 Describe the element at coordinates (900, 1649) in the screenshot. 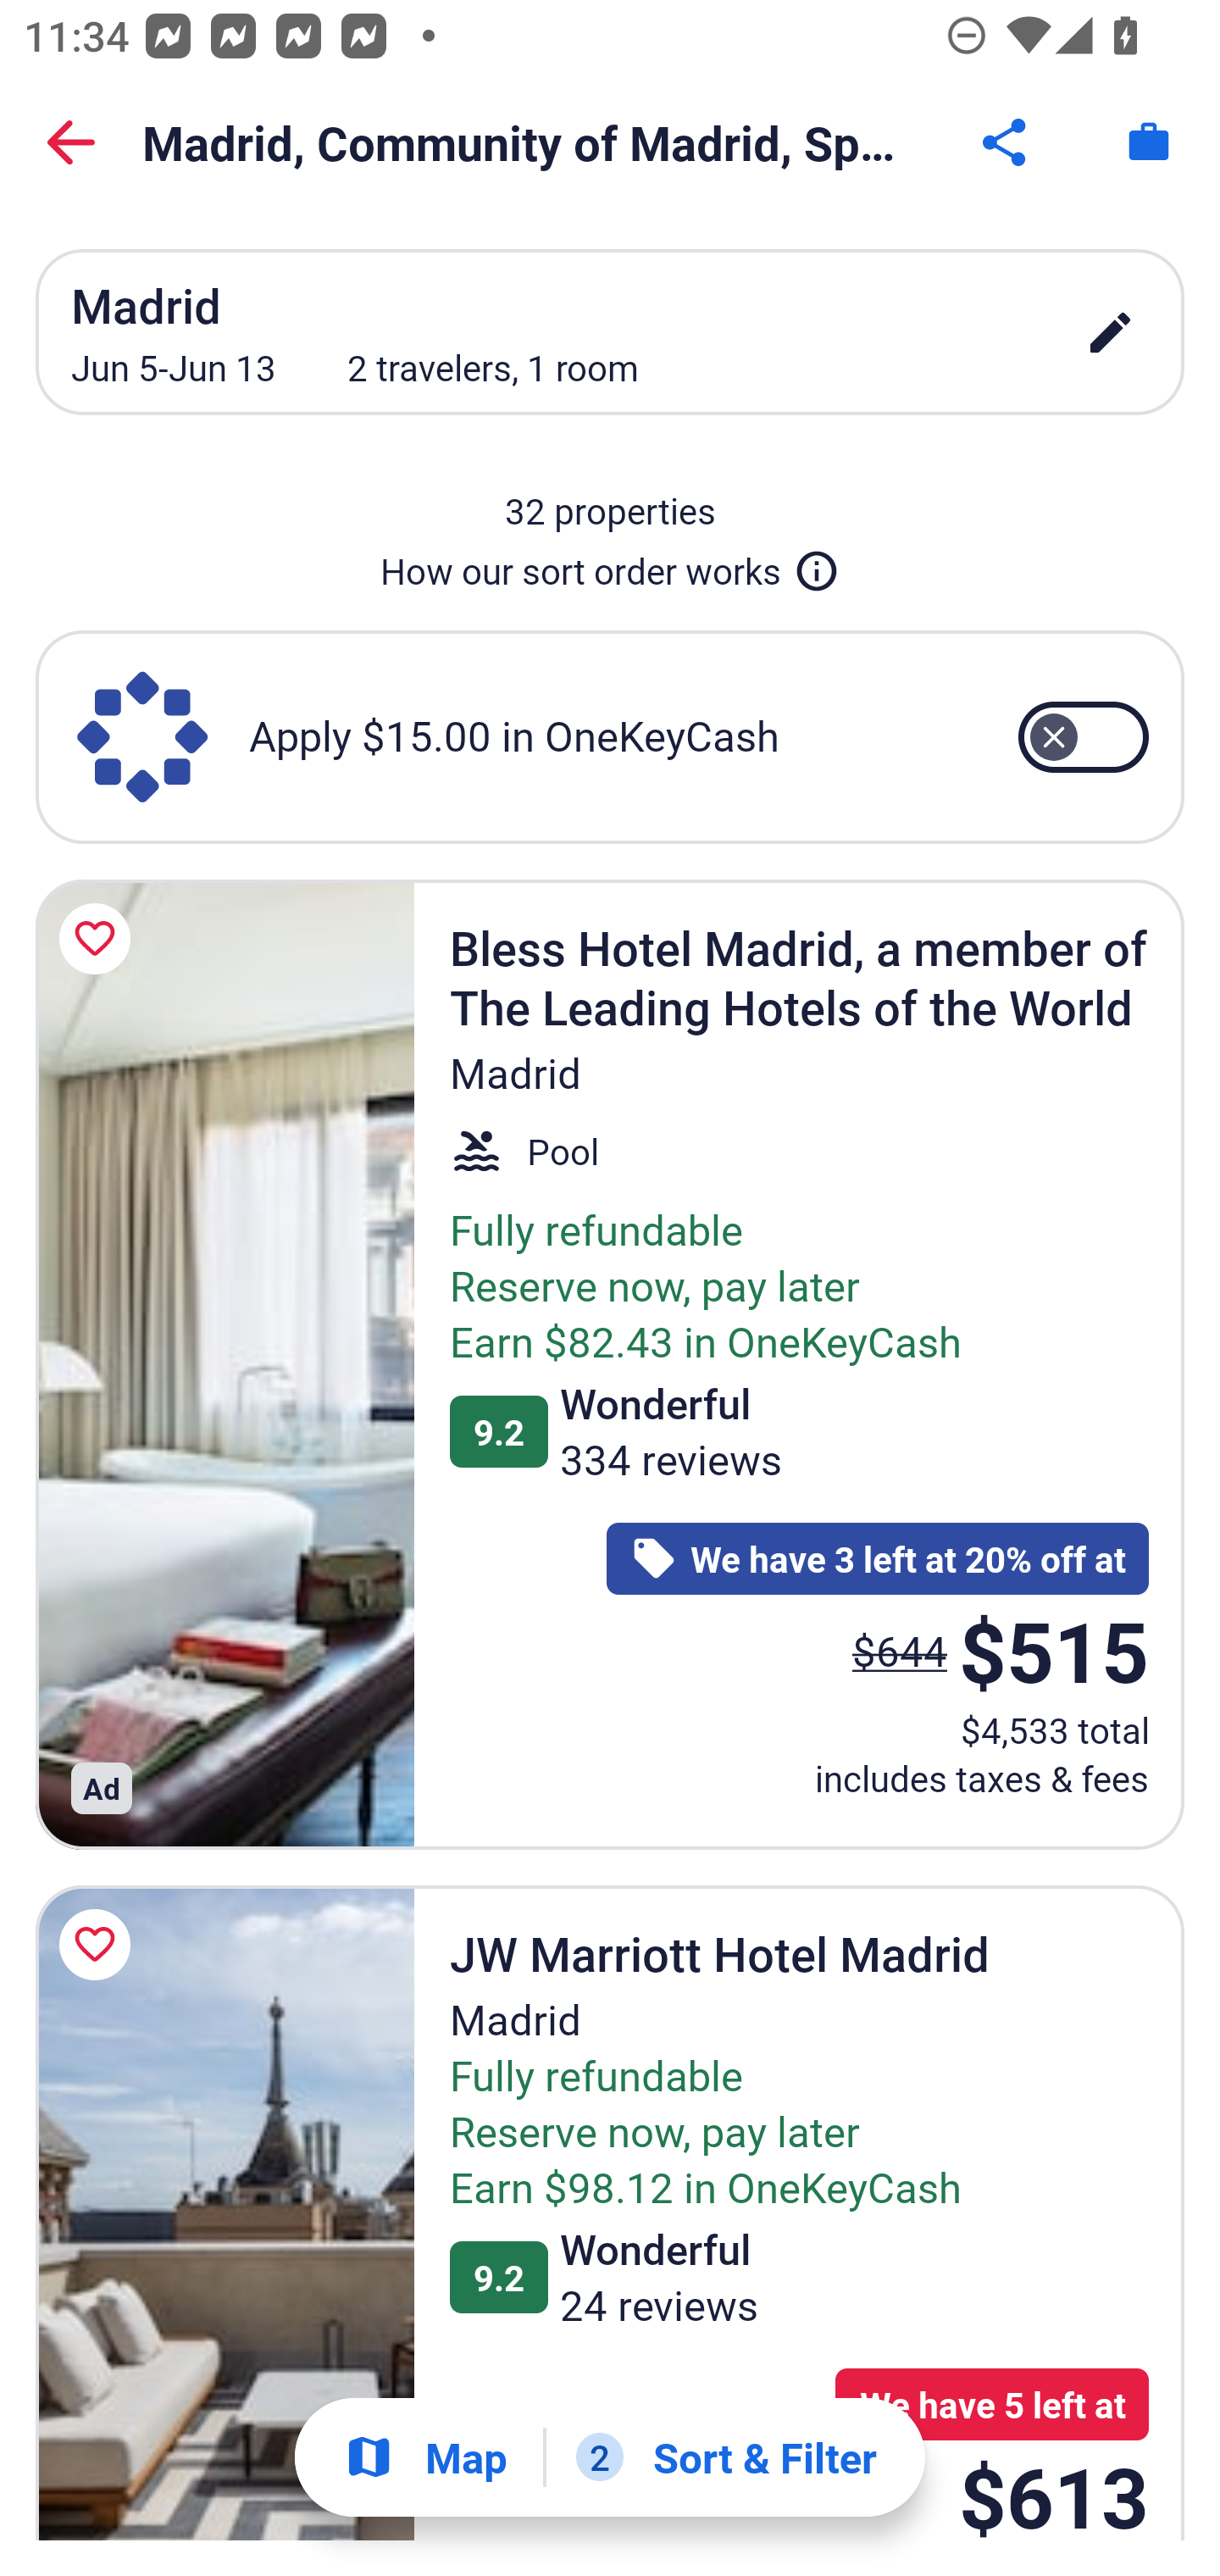

I see `$644 The price was $644` at that location.